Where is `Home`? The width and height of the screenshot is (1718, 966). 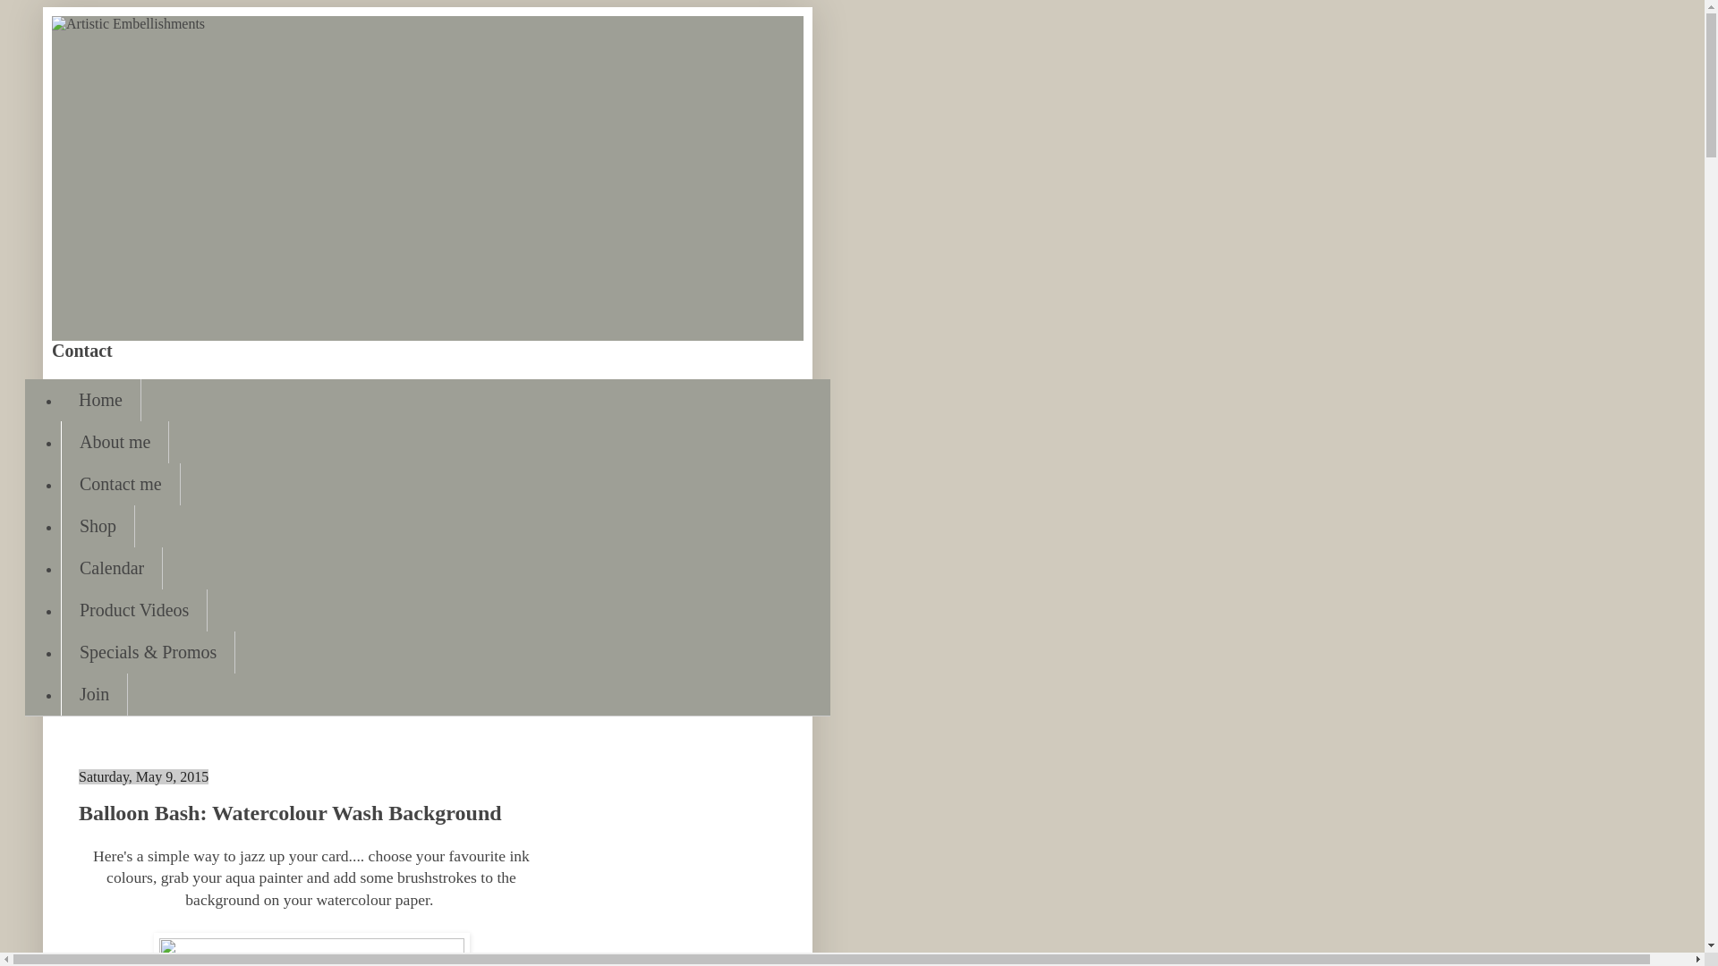 Home is located at coordinates (100, 400).